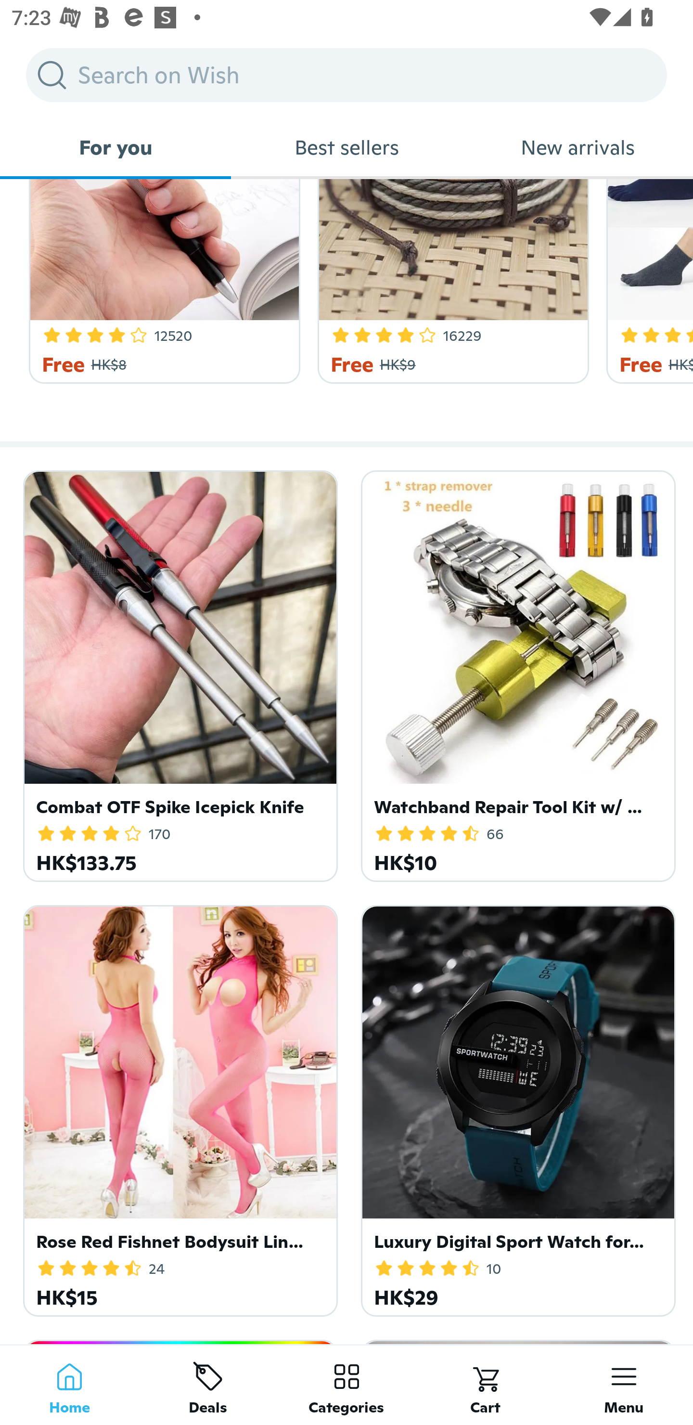  What do you see at coordinates (161, 281) in the screenshot?
I see `3.9 Star Rating 12520 Free HK$8` at bounding box center [161, 281].